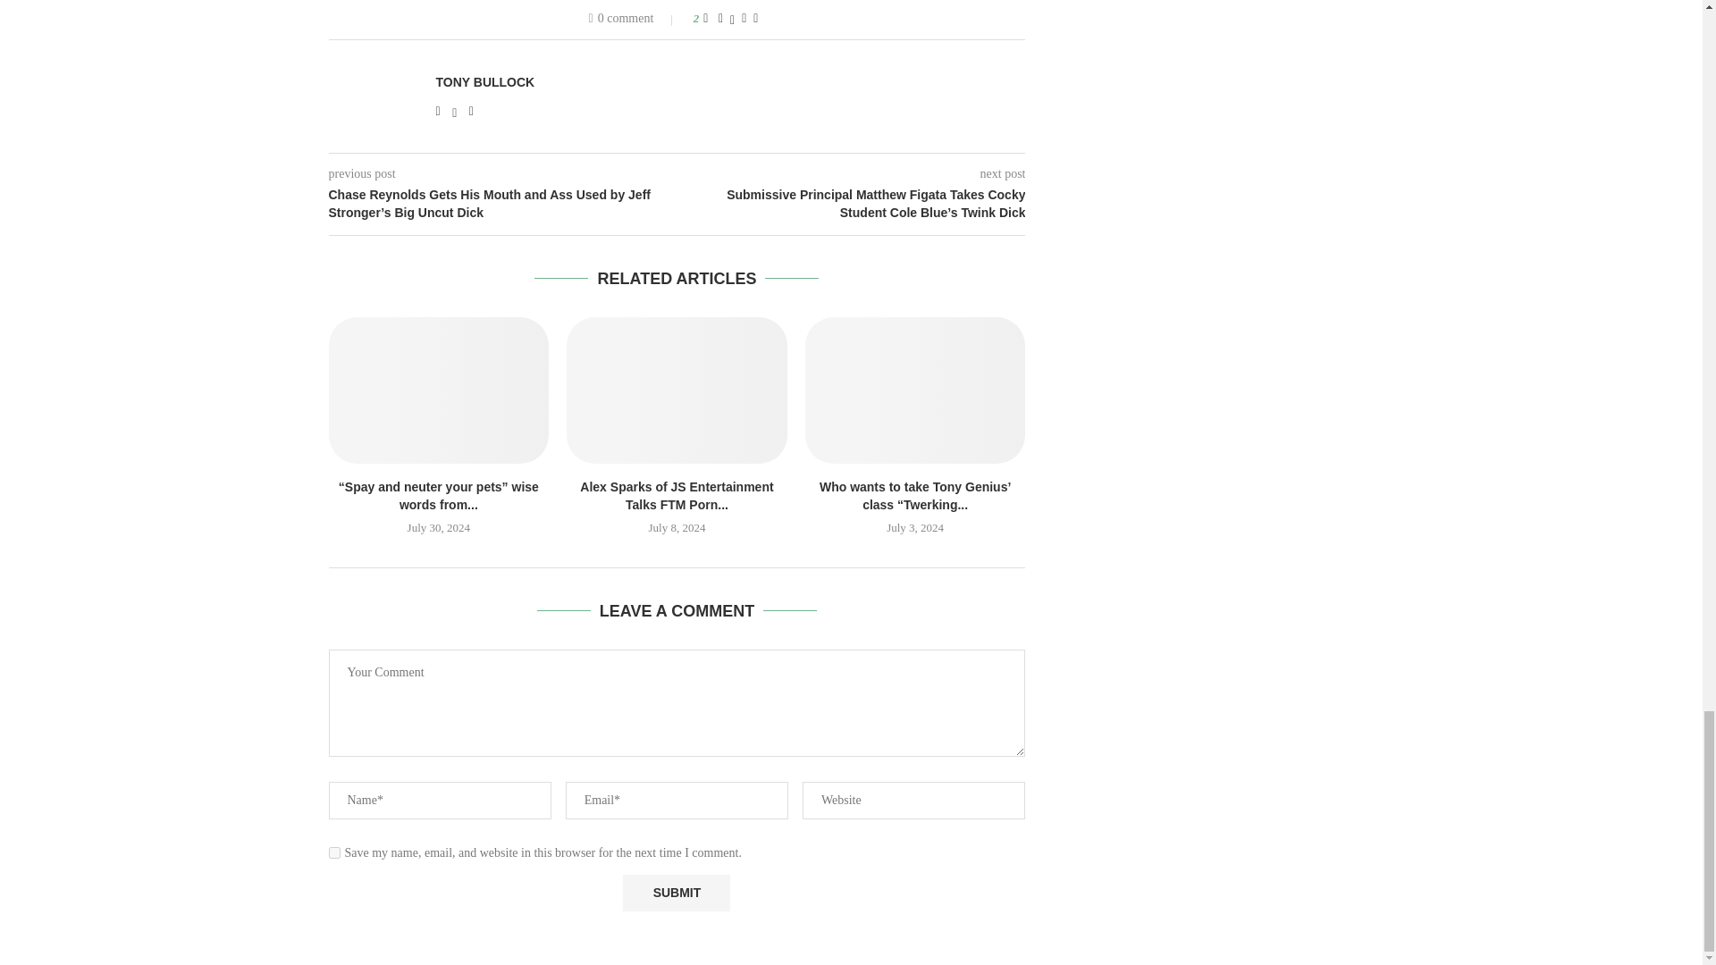 This screenshot has height=965, width=1716. I want to click on Alex Sparks of JS Entertainment Talks FTM Porn at GayVNs, so click(677, 390).